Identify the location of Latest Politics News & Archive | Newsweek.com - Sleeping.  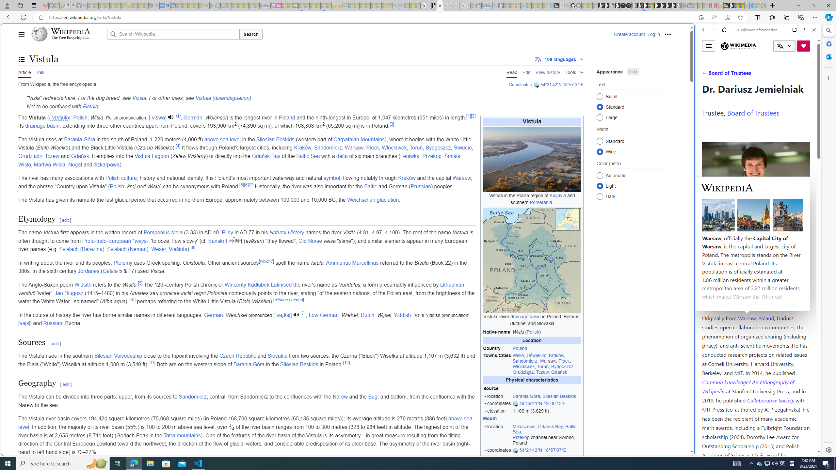
(295, 6).